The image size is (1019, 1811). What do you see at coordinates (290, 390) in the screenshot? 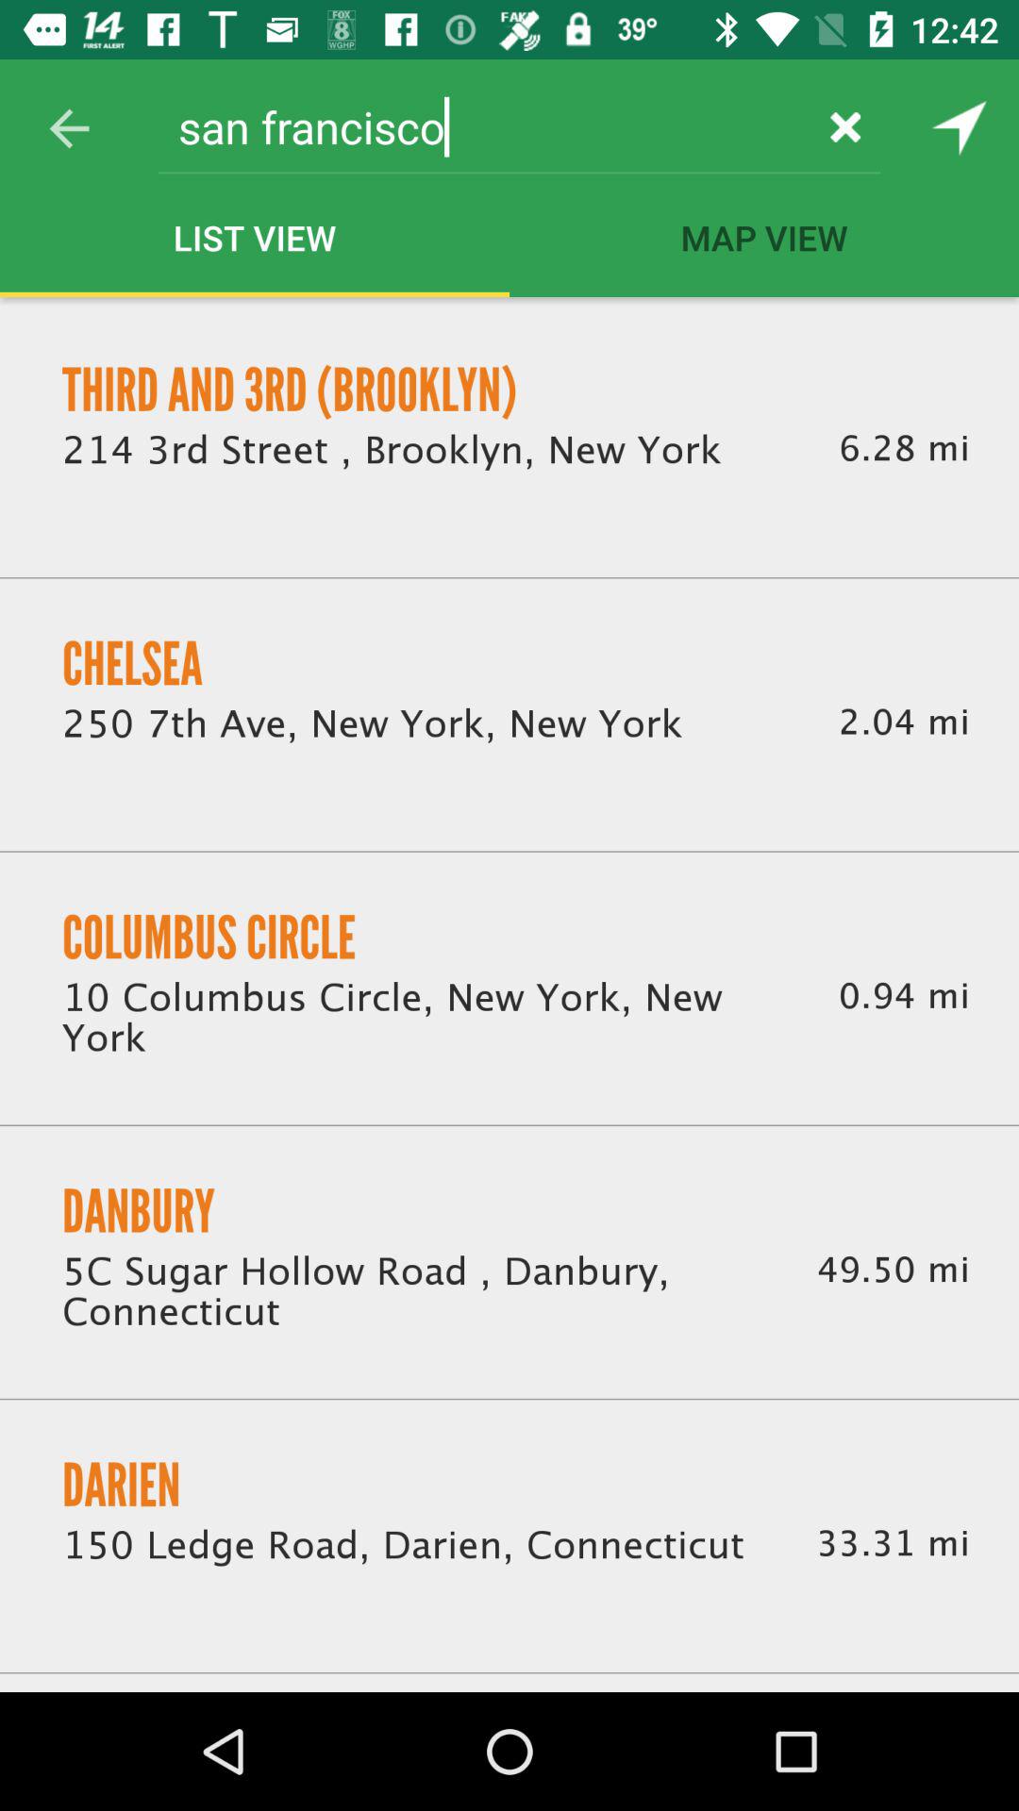
I see `turn on third and 3rd icon` at bounding box center [290, 390].